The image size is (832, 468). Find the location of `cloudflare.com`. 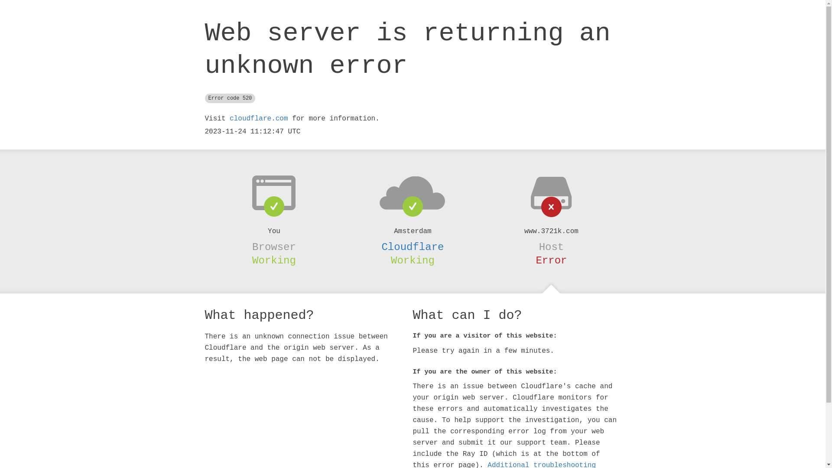

cloudflare.com is located at coordinates (259, 119).